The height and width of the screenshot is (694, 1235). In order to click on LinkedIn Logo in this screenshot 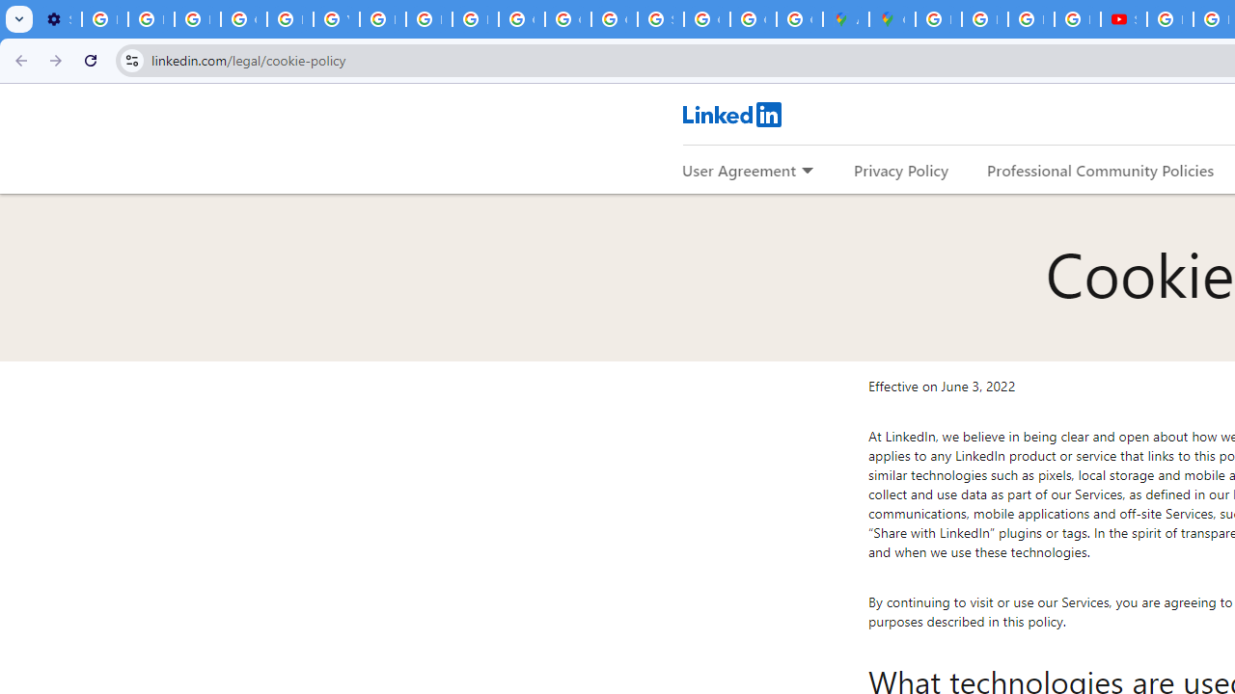, I will do `click(731, 114)`.